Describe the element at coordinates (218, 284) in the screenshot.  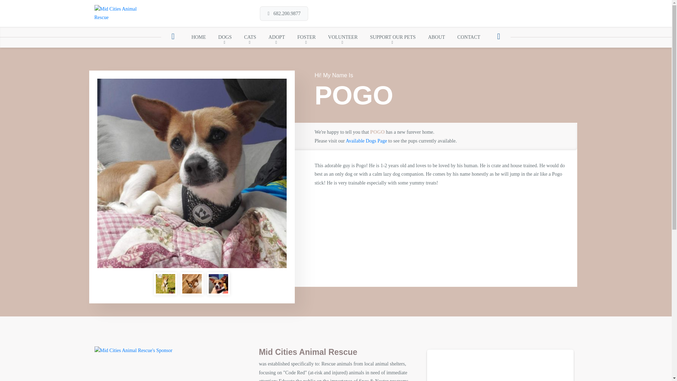
I see `POGO` at that location.